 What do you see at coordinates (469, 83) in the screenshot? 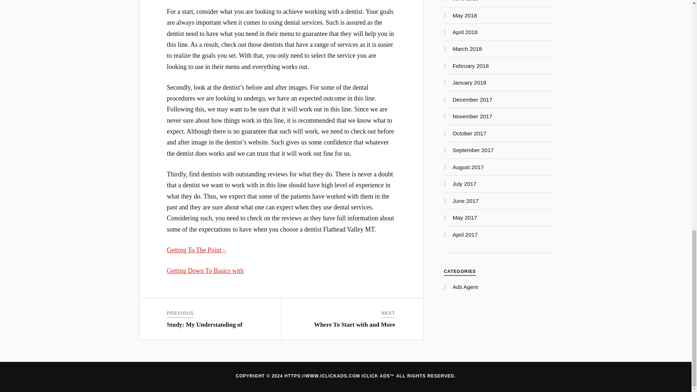
I see `January 2018` at bounding box center [469, 83].